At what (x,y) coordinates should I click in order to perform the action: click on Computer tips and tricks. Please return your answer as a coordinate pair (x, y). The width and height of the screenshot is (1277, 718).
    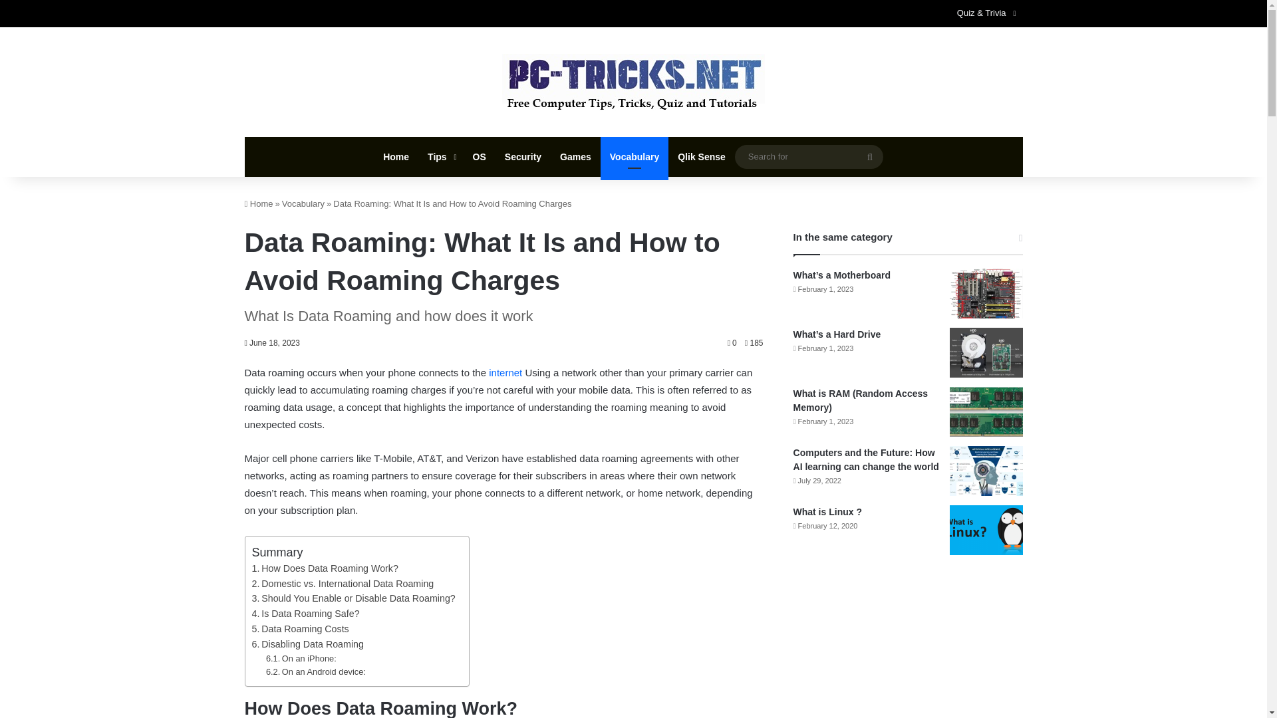
    Looking at the image, I should click on (633, 82).